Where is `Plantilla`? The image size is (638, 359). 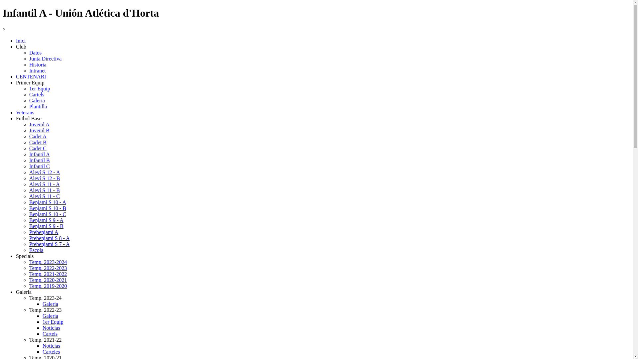 Plantilla is located at coordinates (38, 106).